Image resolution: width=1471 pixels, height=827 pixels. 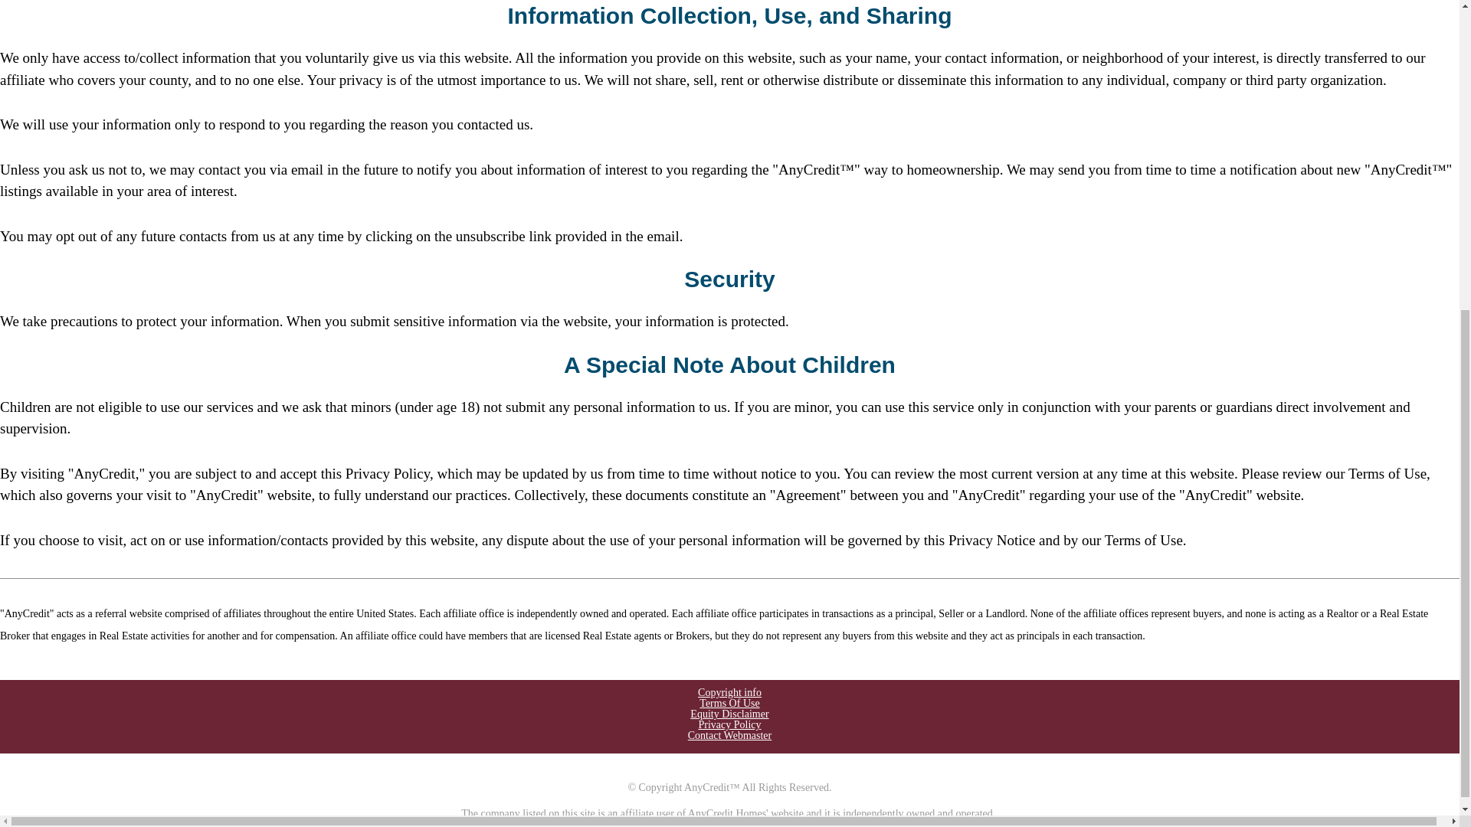 I want to click on Contact Webmaster, so click(x=729, y=735).